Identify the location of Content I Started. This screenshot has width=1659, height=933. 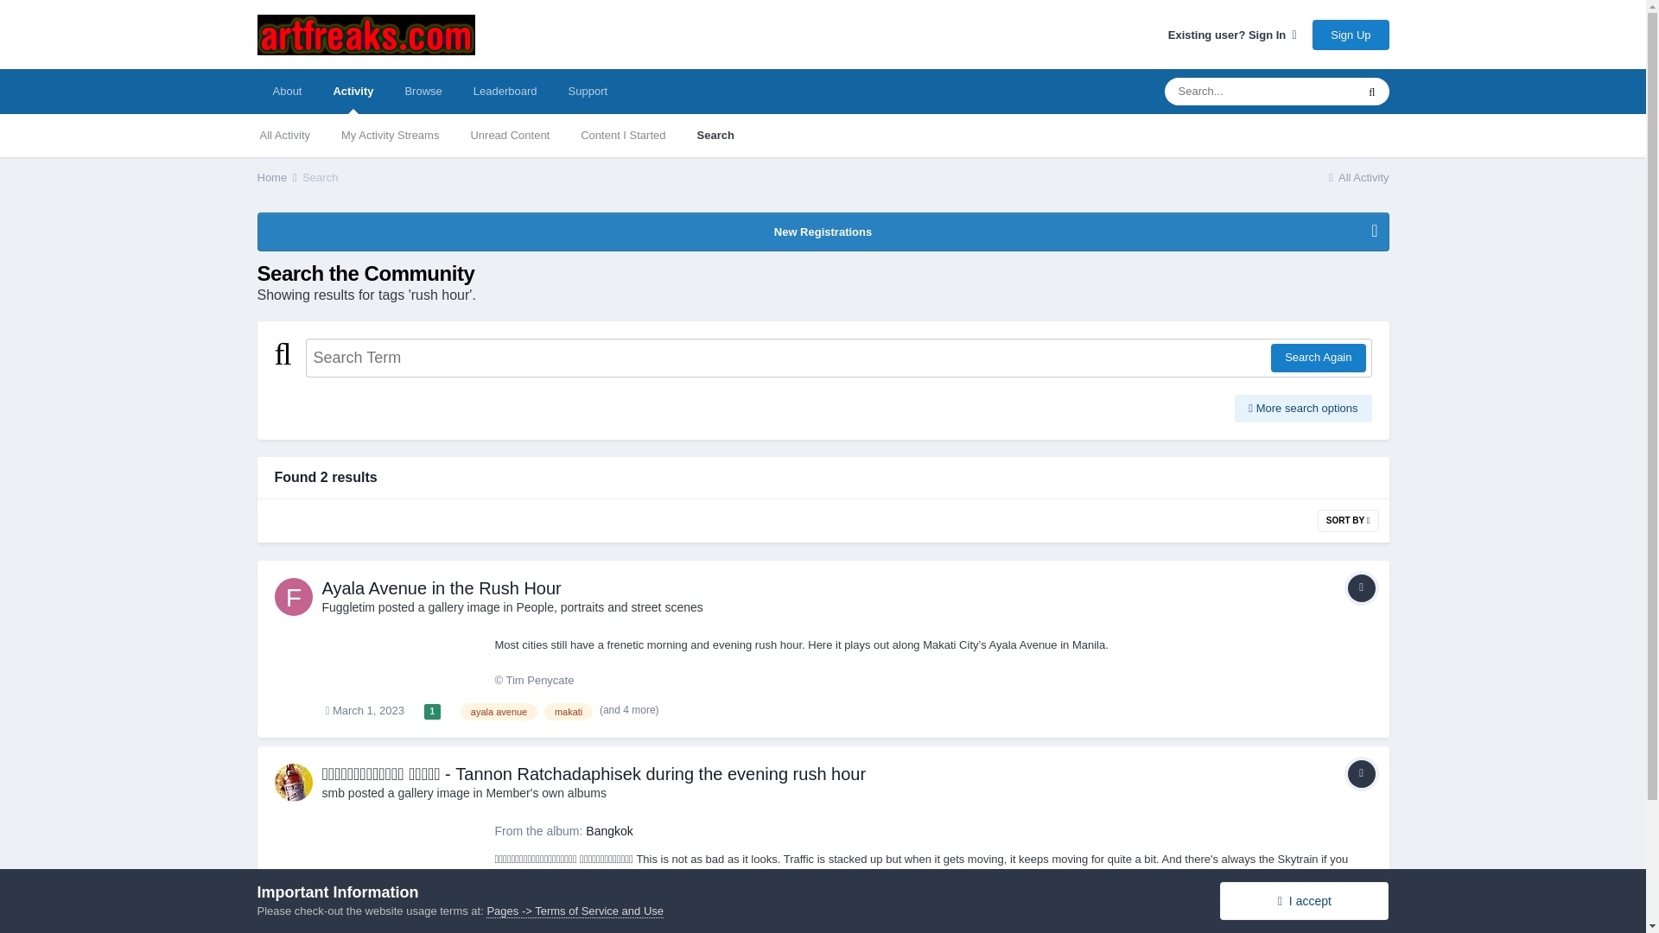
(622, 135).